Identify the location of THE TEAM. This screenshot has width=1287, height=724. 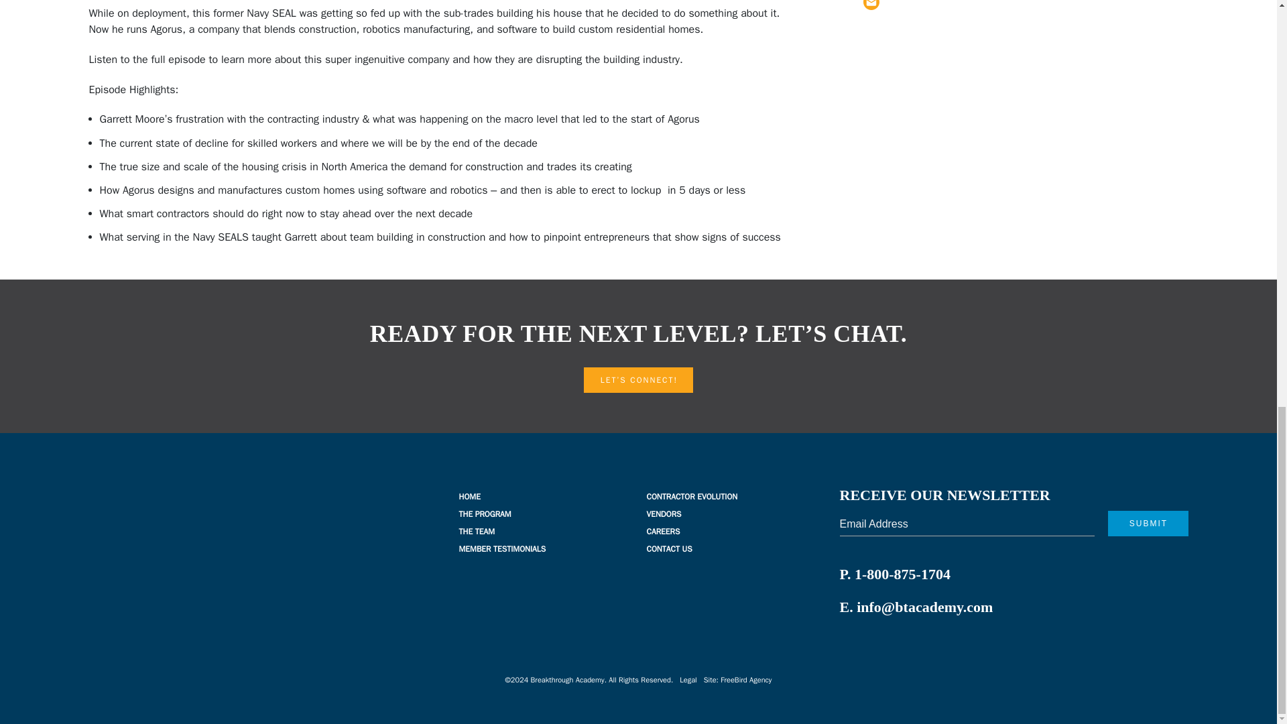
(476, 532).